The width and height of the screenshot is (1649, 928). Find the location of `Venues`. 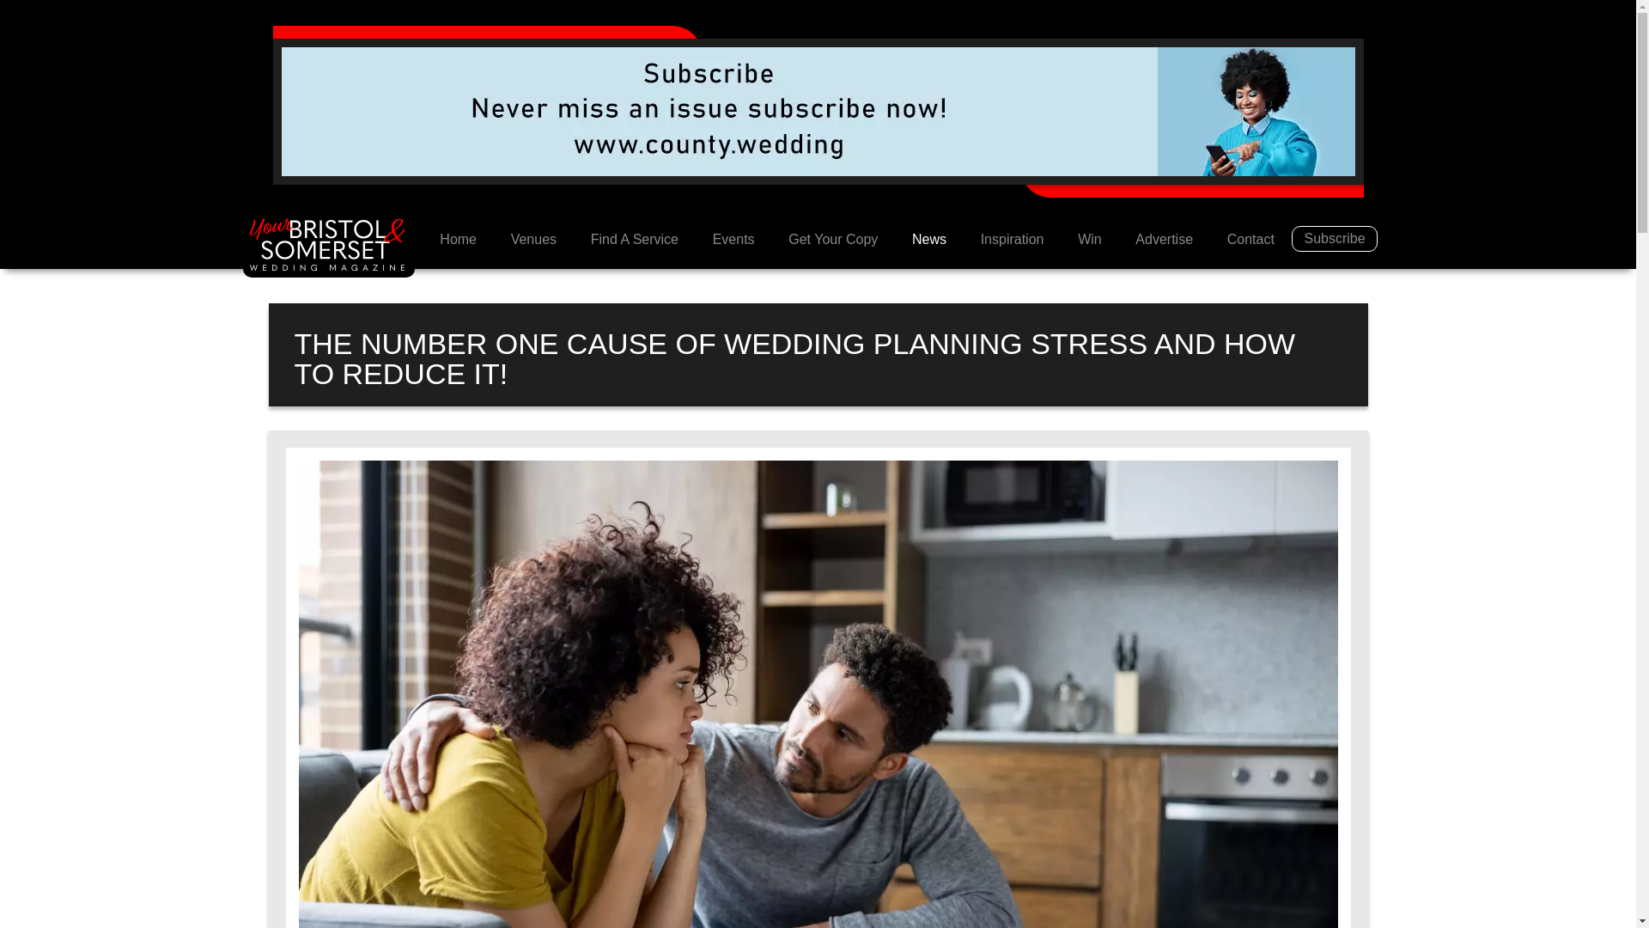

Venues is located at coordinates (533, 240).